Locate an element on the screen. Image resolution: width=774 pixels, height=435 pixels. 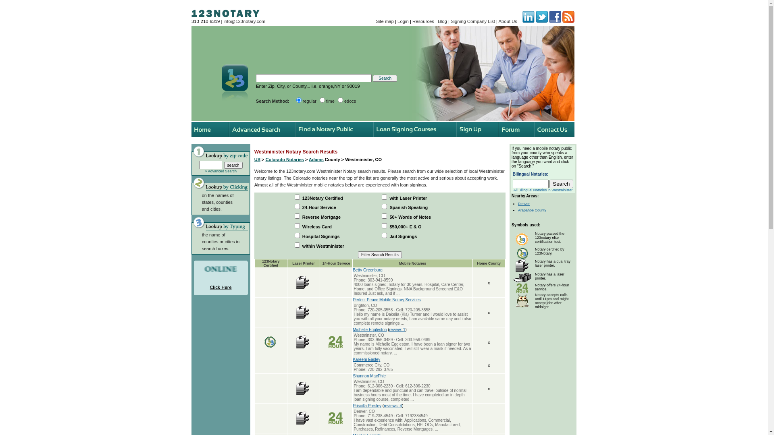
Signing Company List is located at coordinates (473, 21).